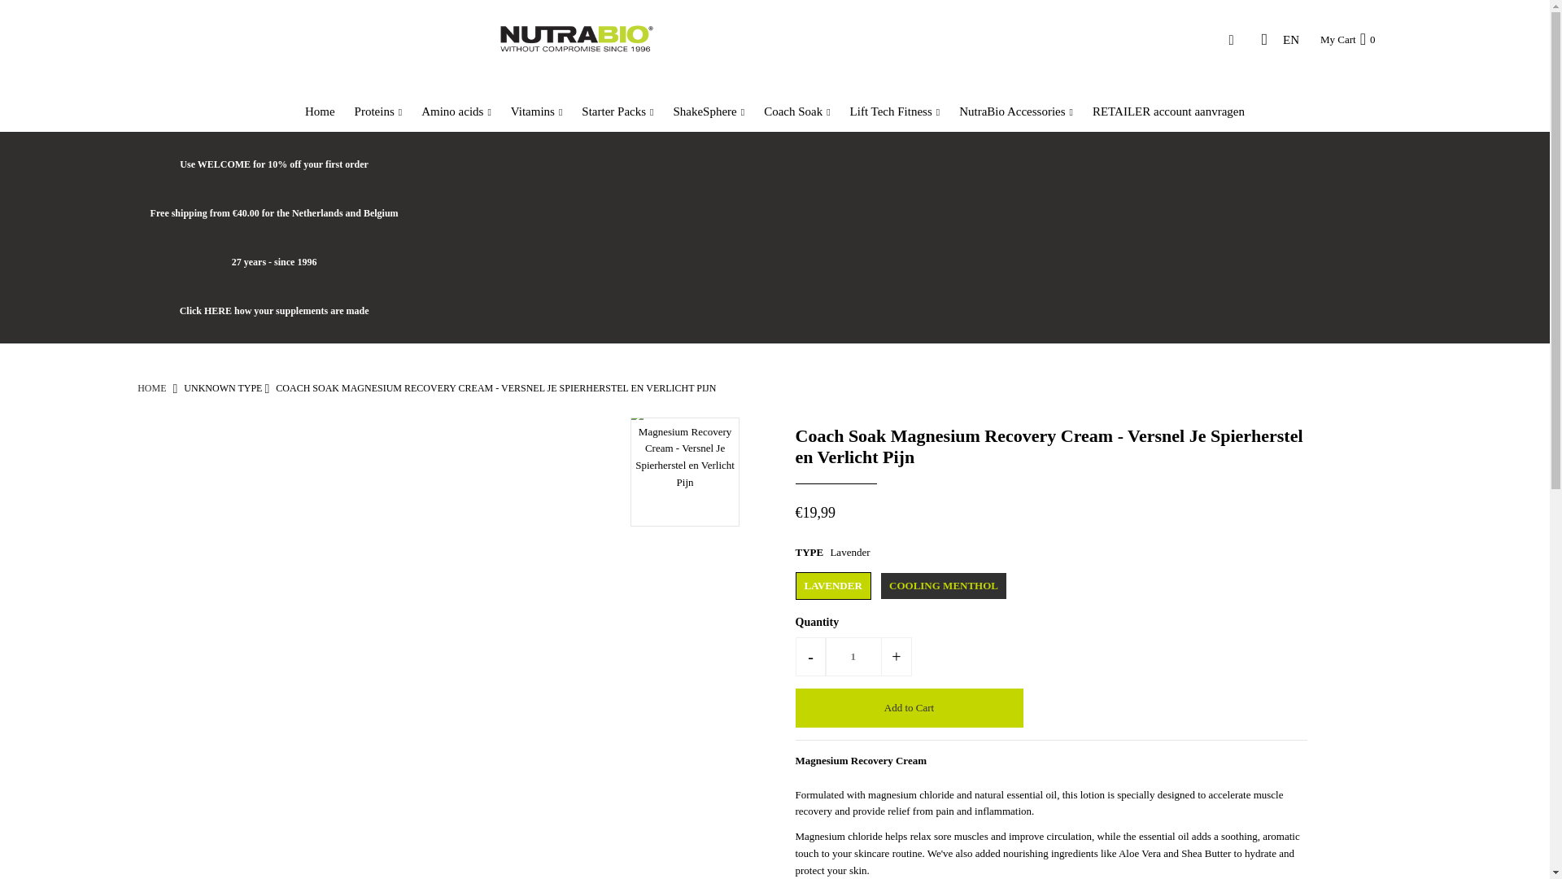  What do you see at coordinates (273, 262) in the screenshot?
I see `27 years - since 1996` at bounding box center [273, 262].